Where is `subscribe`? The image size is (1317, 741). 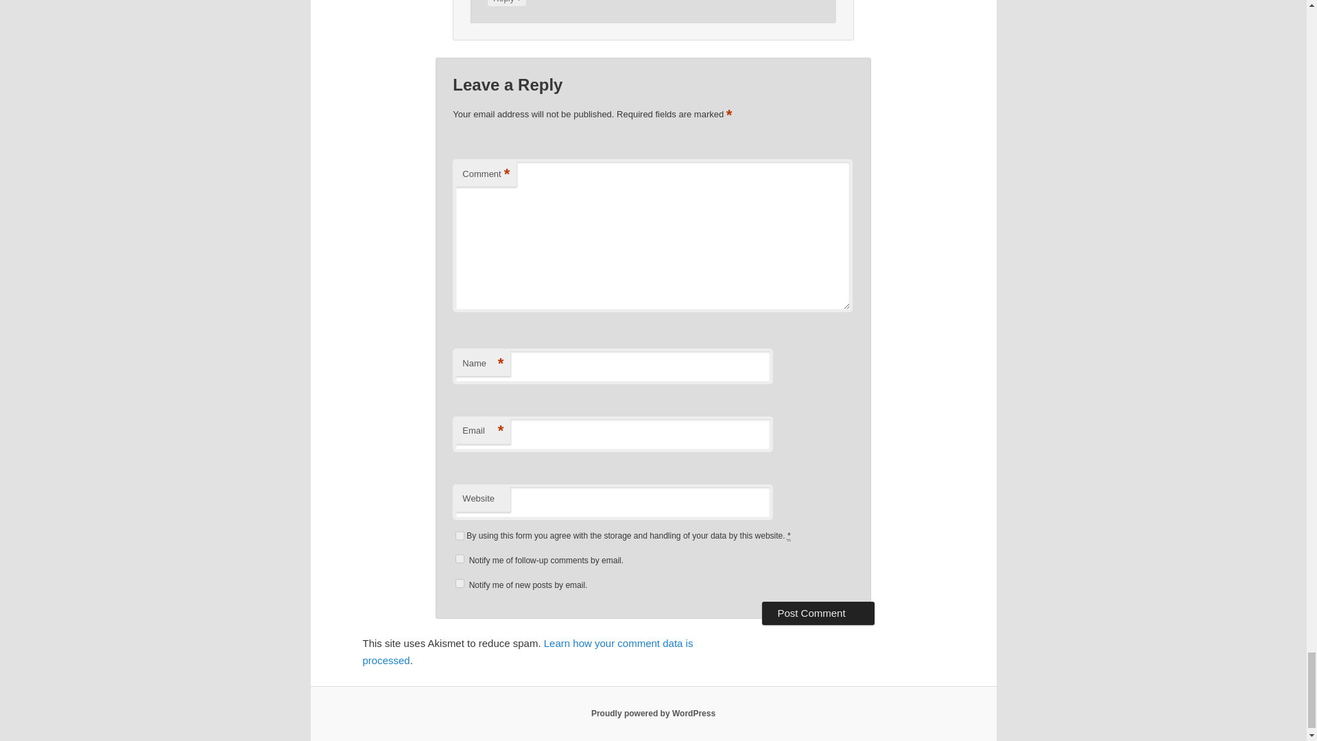 subscribe is located at coordinates (460, 583).